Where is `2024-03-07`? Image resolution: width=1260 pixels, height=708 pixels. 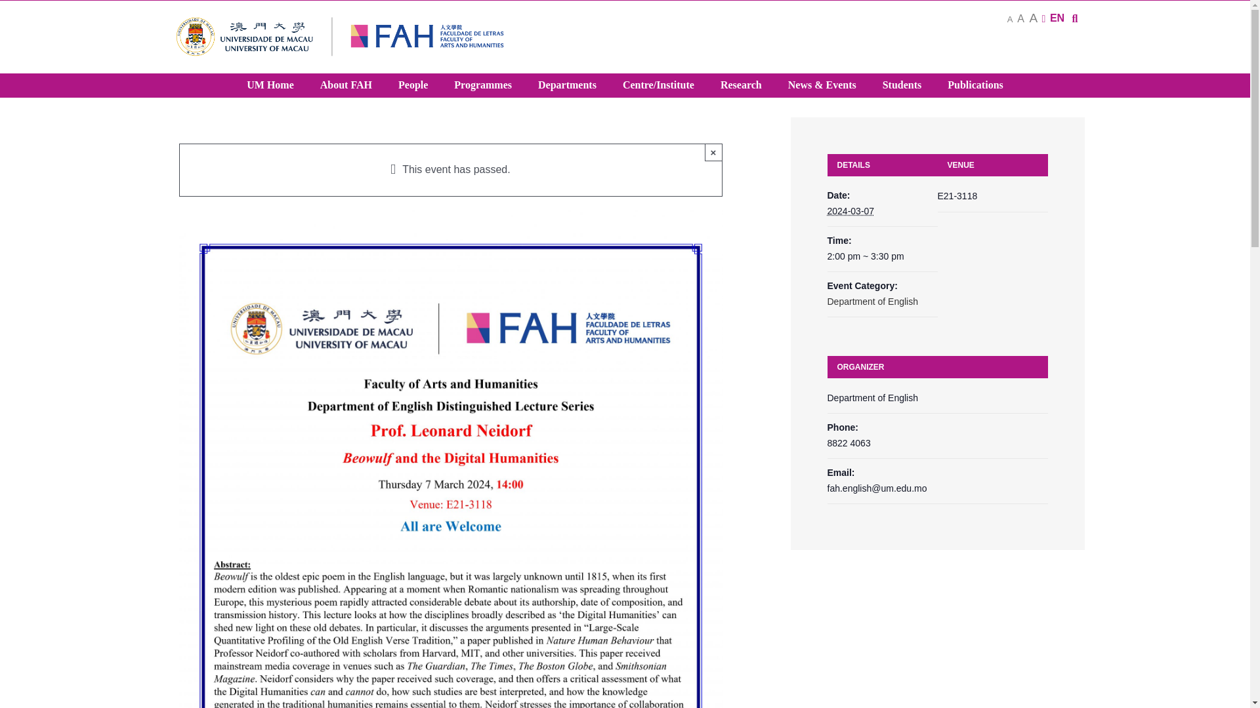
2024-03-07 is located at coordinates (882, 256).